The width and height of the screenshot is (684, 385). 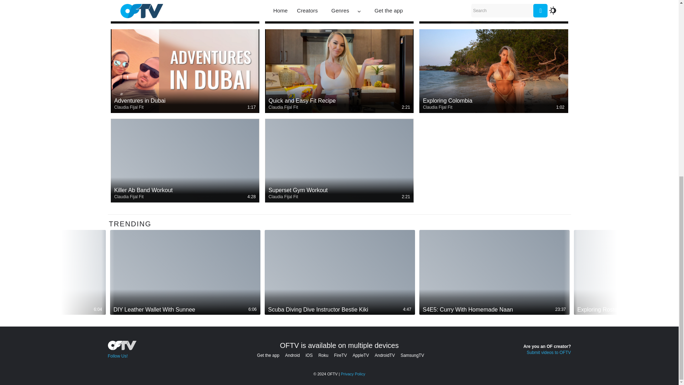 I want to click on Claudia Fijal Fit, so click(x=129, y=18).